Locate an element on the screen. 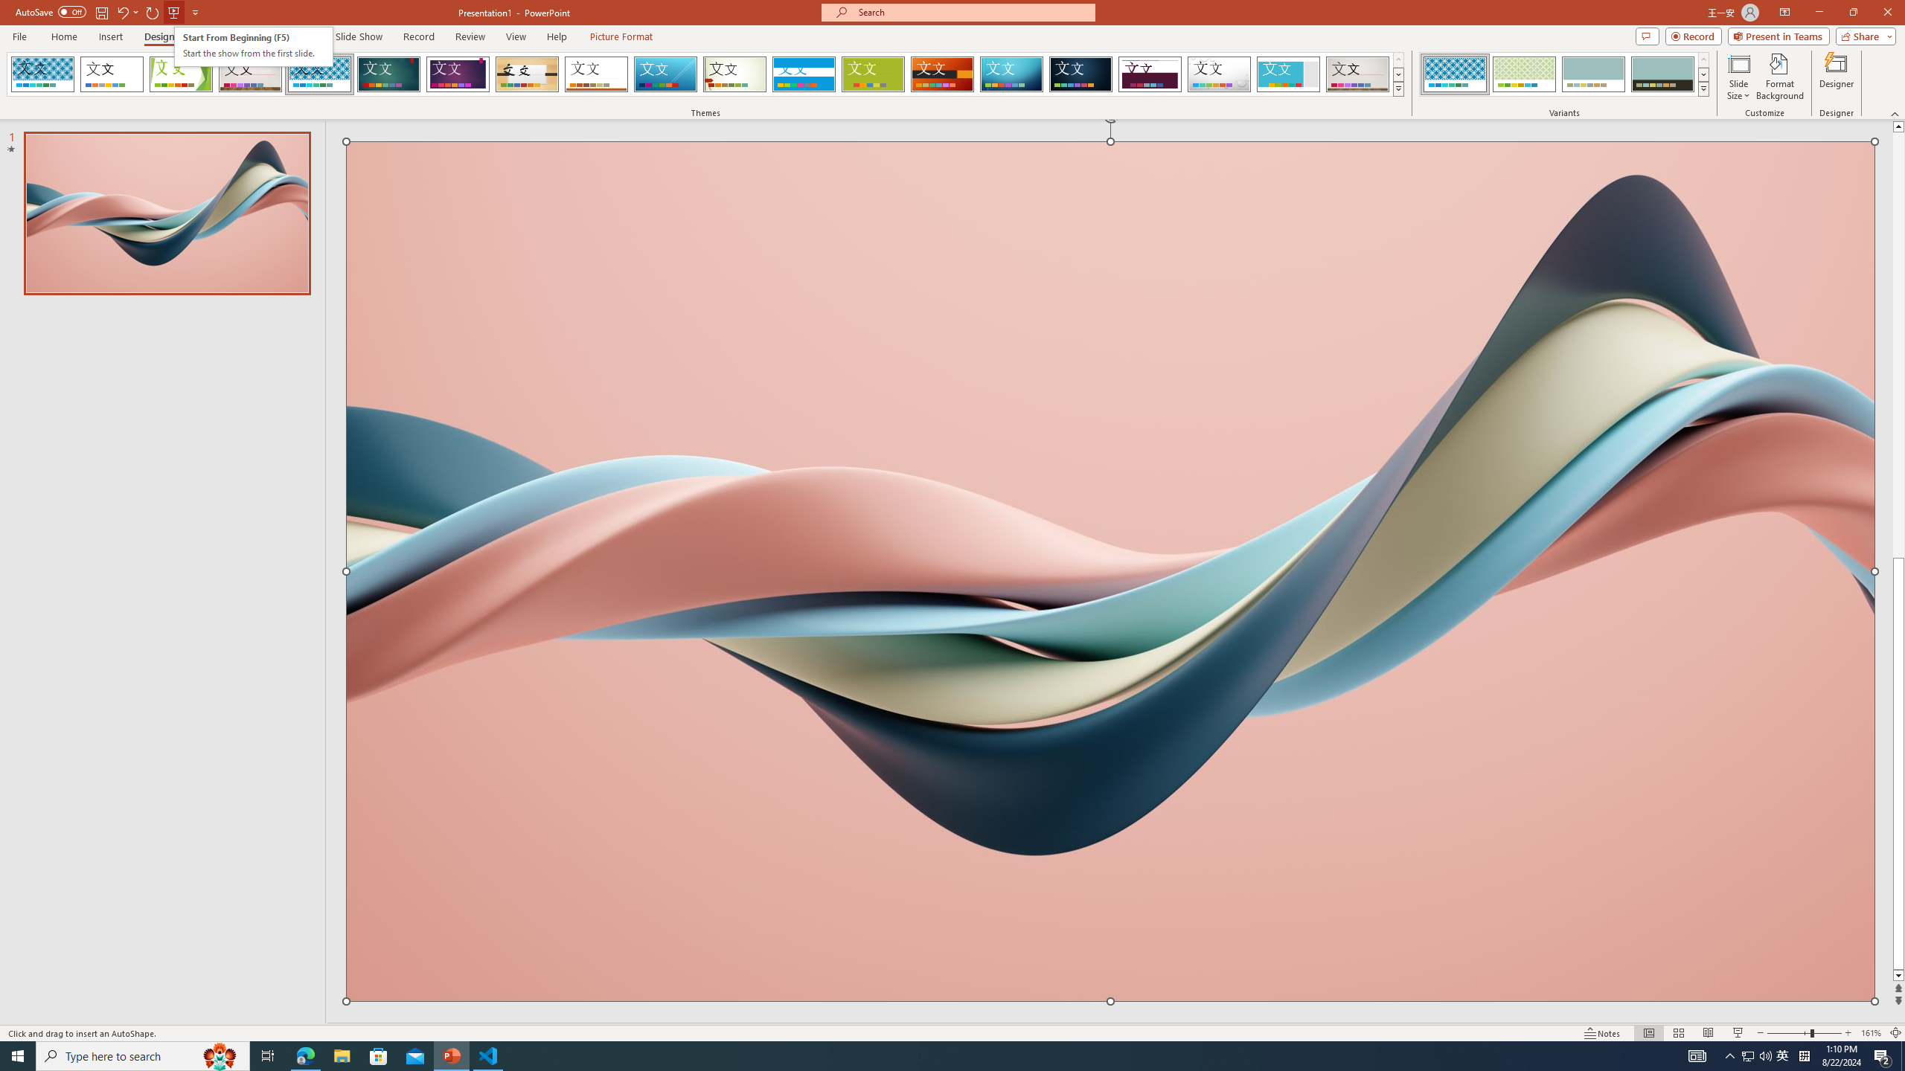 The width and height of the screenshot is (1905, 1071). Picture Format is located at coordinates (622, 36).